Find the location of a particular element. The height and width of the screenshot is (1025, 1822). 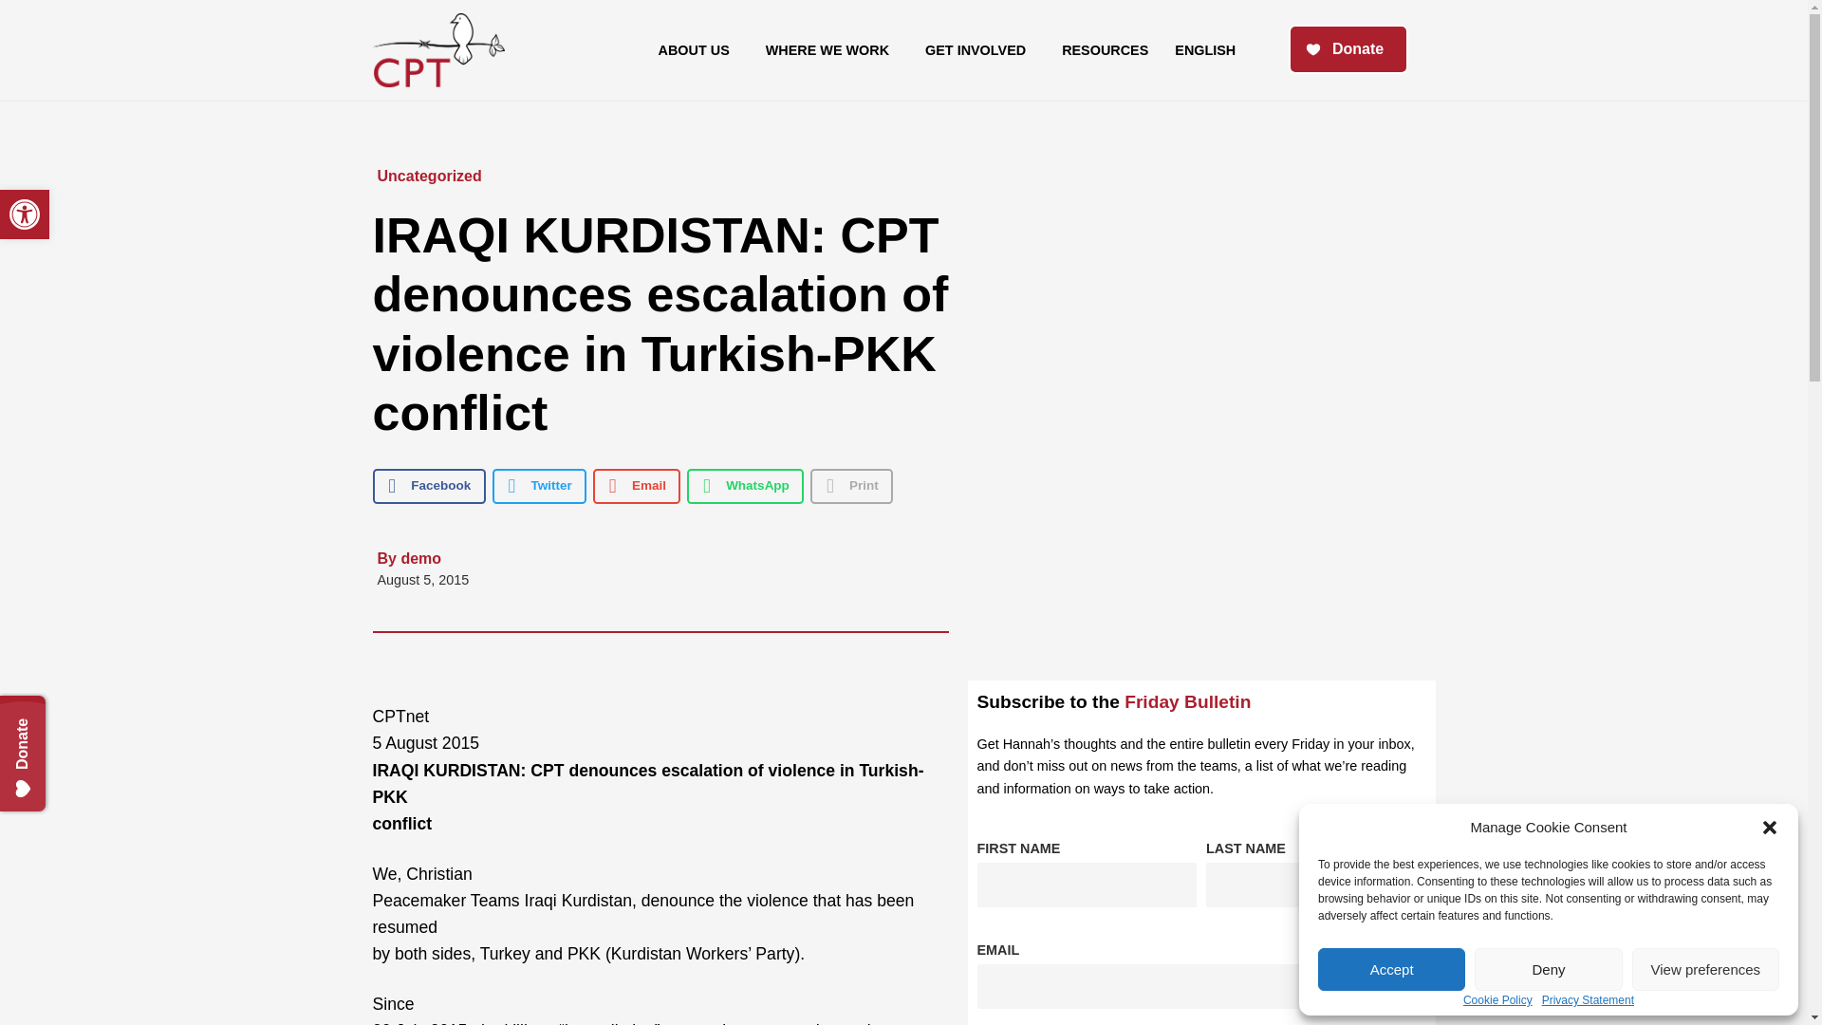

Persistent Donate Button is located at coordinates (25, 214).